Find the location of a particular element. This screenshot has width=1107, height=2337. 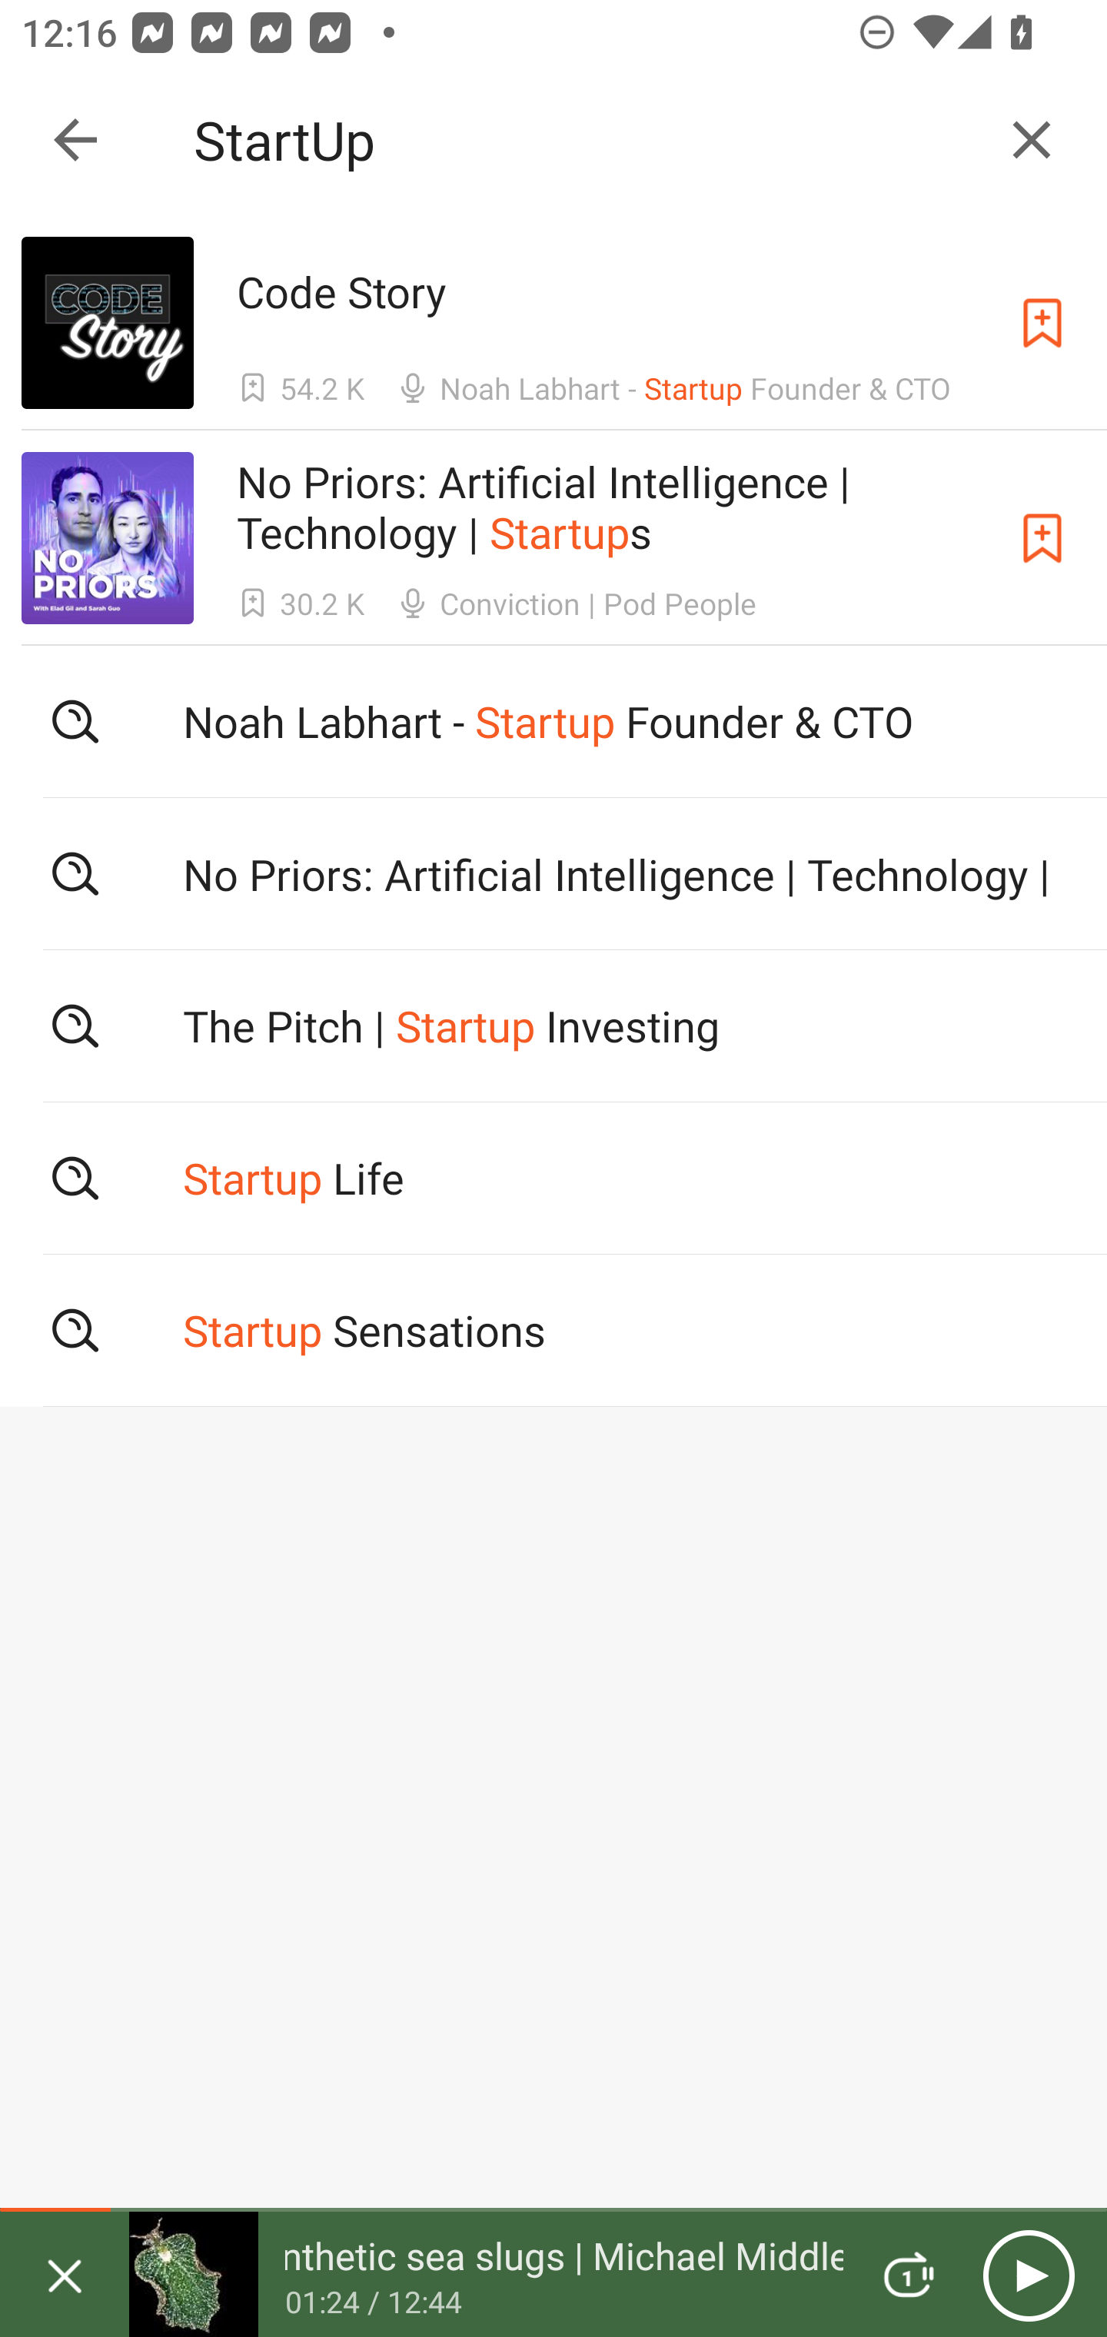

Clear query is located at coordinates (1032, 140).